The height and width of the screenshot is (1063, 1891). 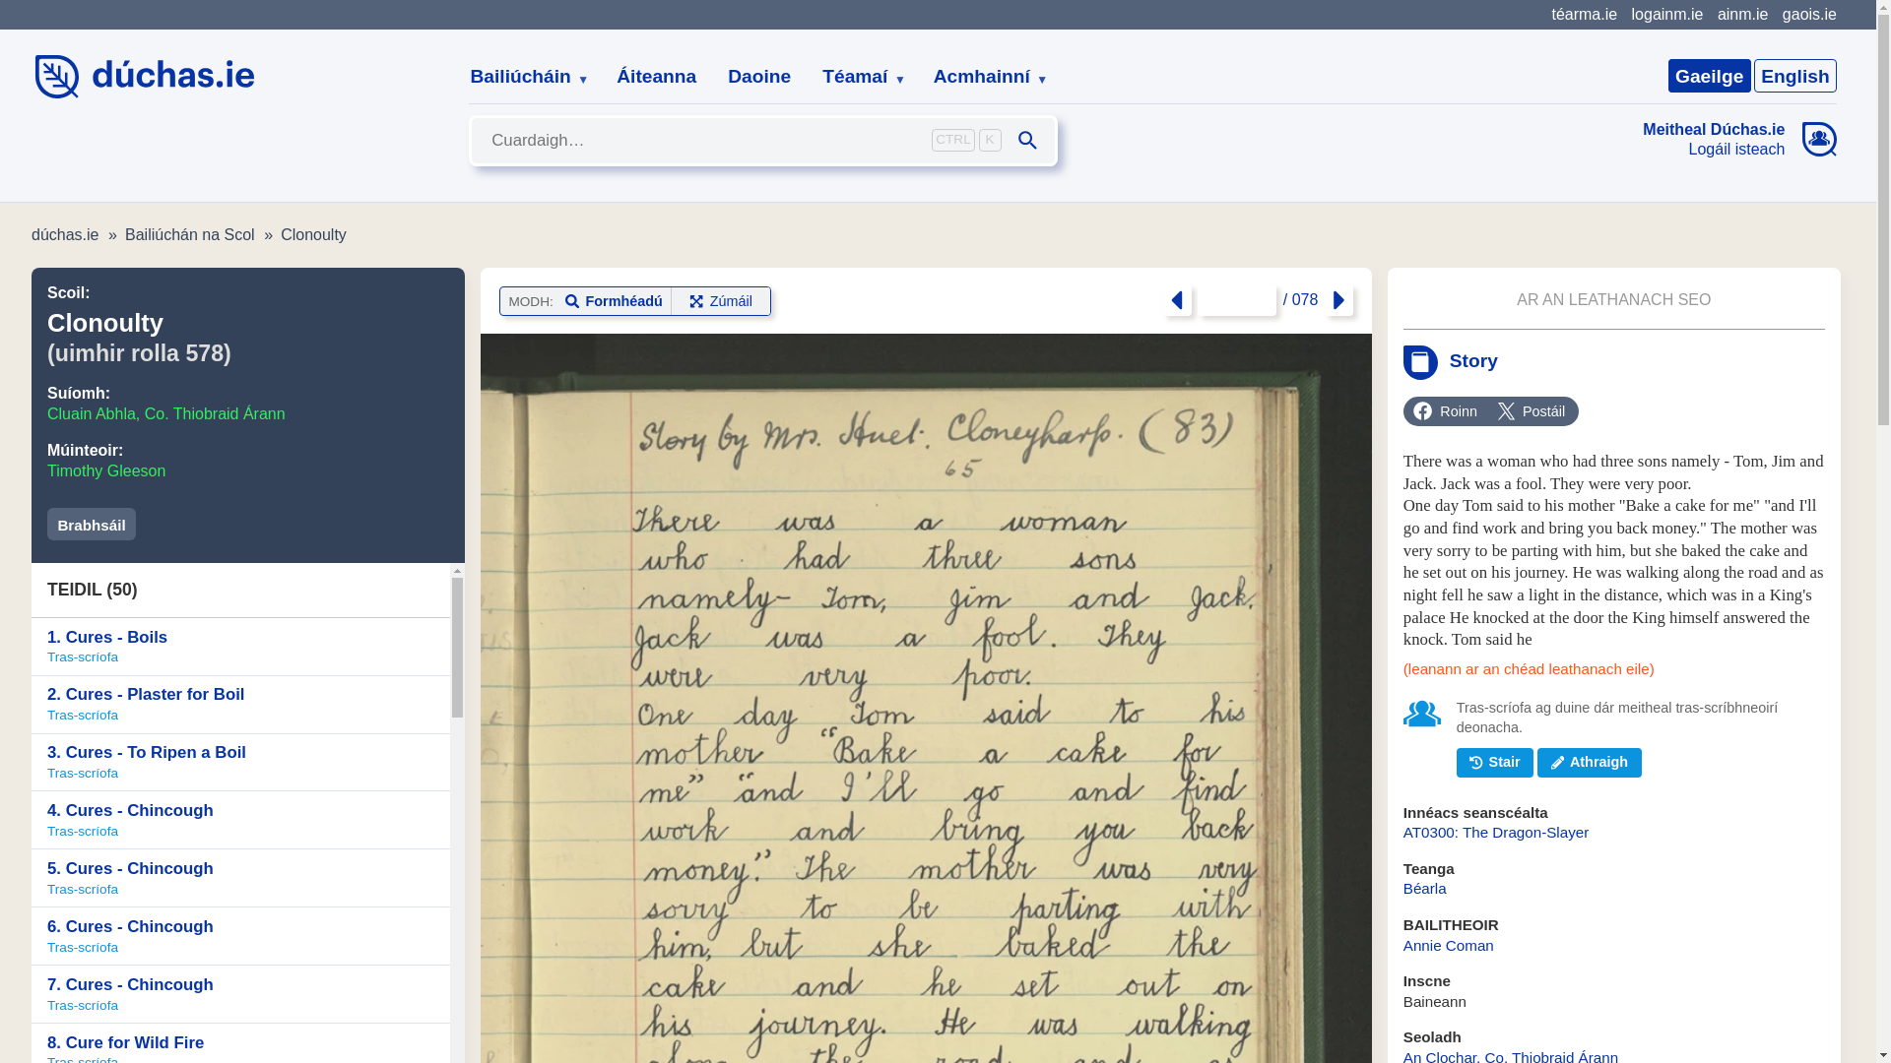 What do you see at coordinates (313, 234) in the screenshot?
I see `Clonoulty` at bounding box center [313, 234].